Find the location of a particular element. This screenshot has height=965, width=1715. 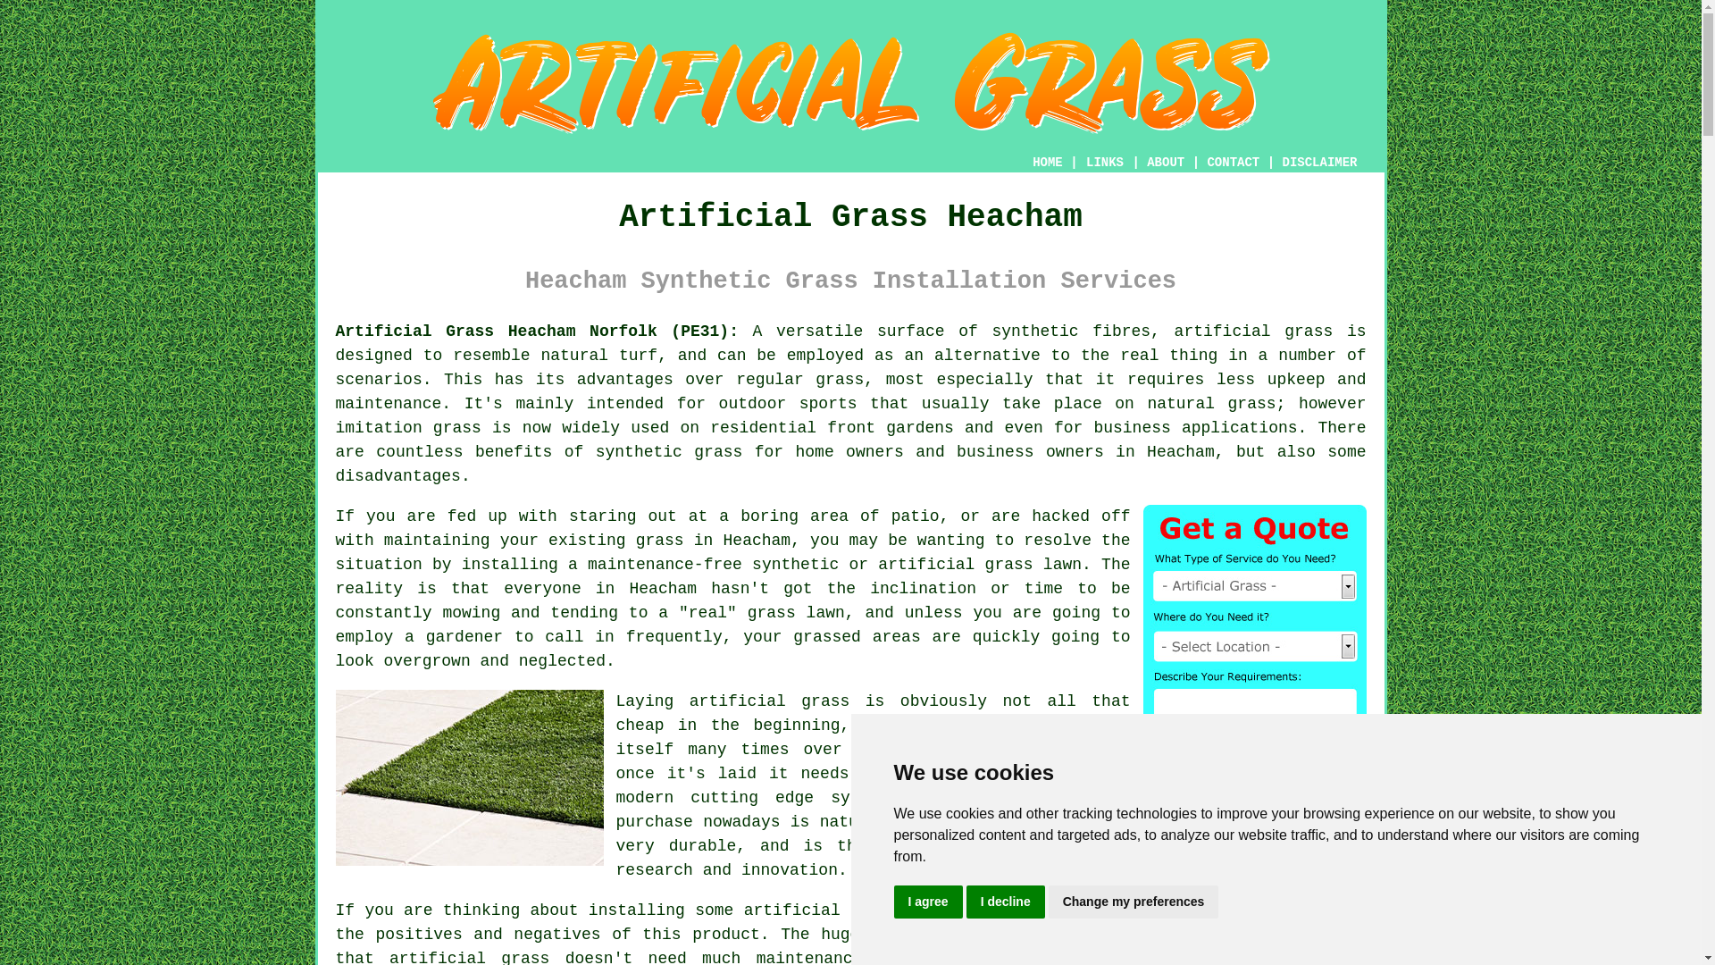

Artificial Grass Installation Heacham is located at coordinates (850, 83).